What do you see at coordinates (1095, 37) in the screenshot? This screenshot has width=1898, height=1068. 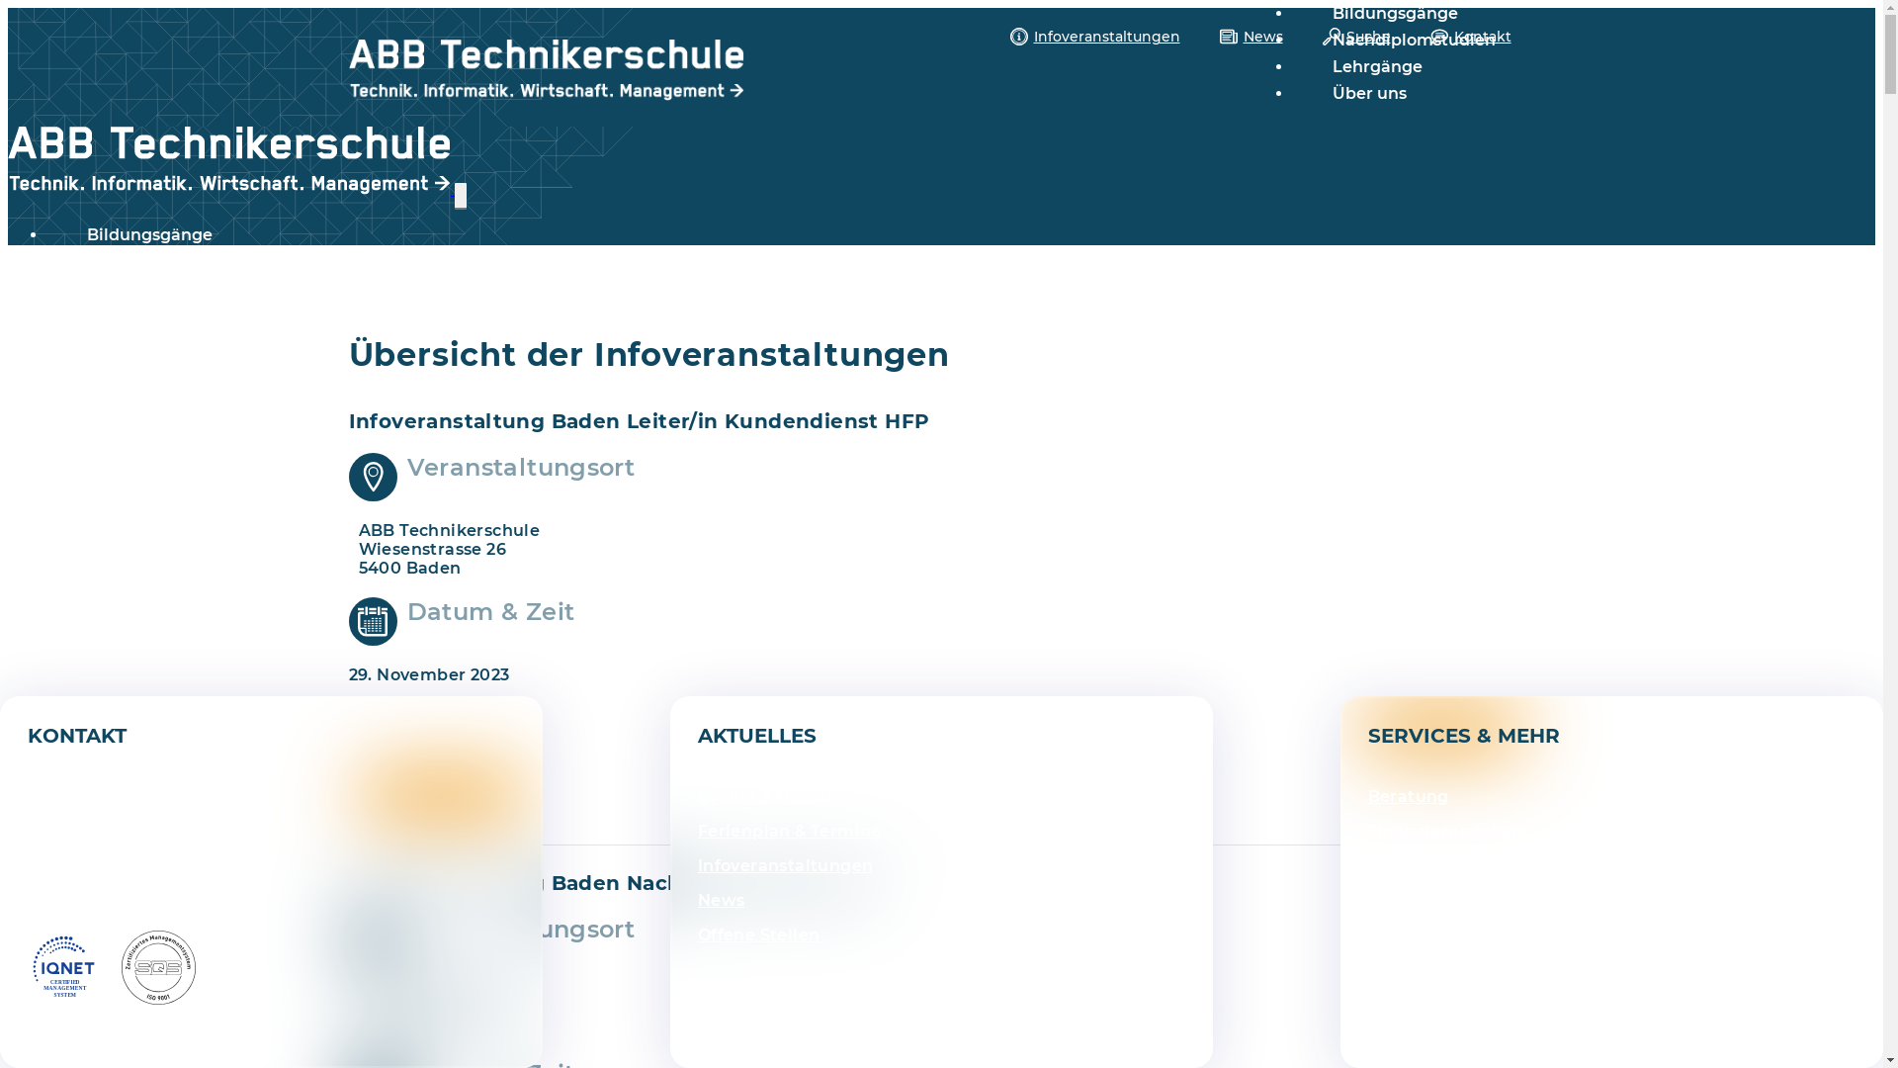 I see `Infoveranstaltungen` at bounding box center [1095, 37].